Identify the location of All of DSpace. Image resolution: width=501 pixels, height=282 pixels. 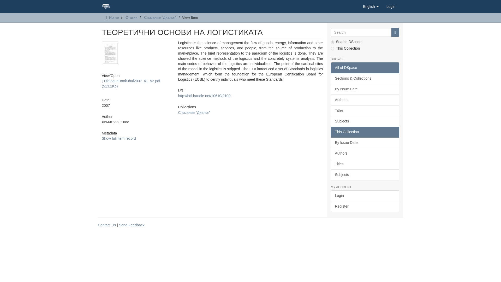
(365, 68).